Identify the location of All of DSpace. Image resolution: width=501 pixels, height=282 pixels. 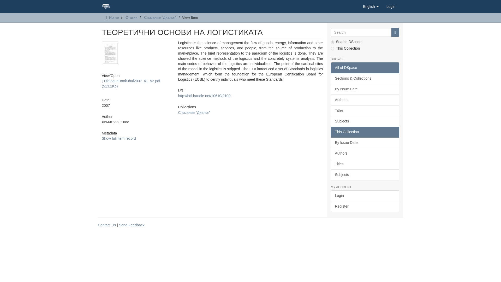
(365, 68).